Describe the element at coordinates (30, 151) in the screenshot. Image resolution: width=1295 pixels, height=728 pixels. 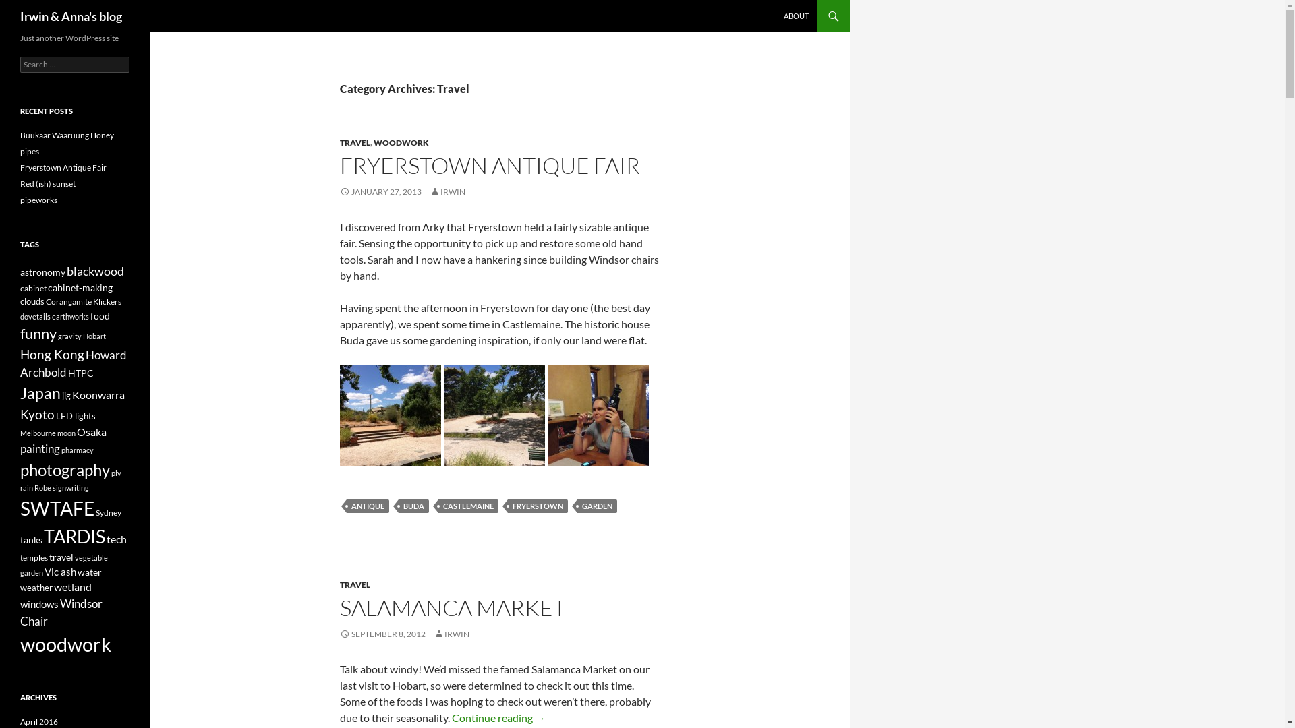
I see `pipes` at that location.